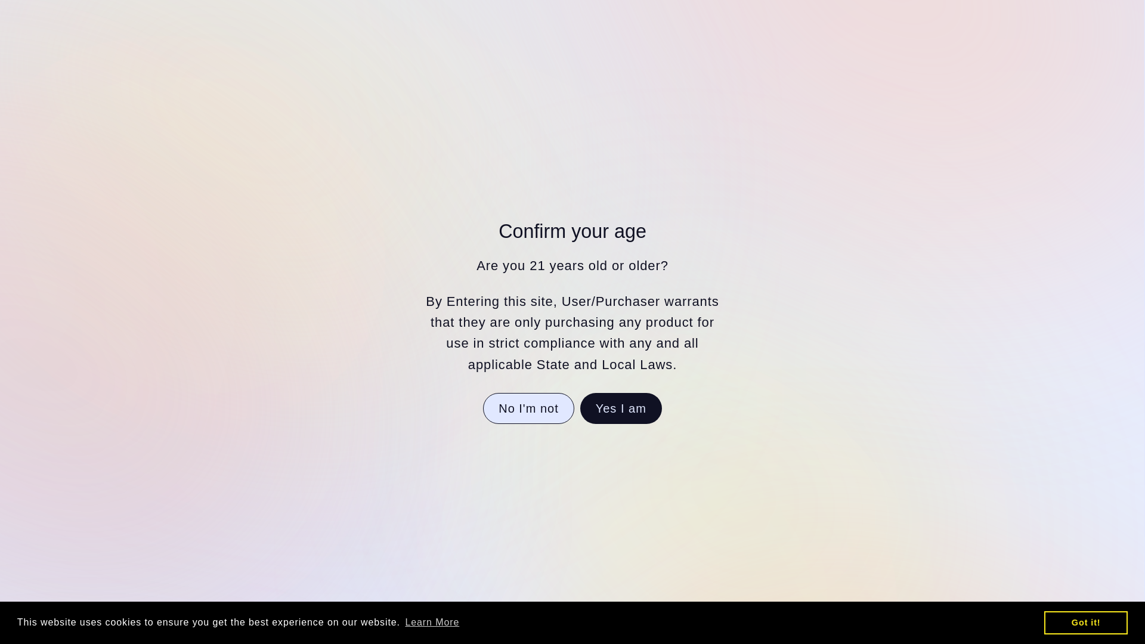  Describe the element at coordinates (589, 463) in the screenshot. I see `American Express` at that location.